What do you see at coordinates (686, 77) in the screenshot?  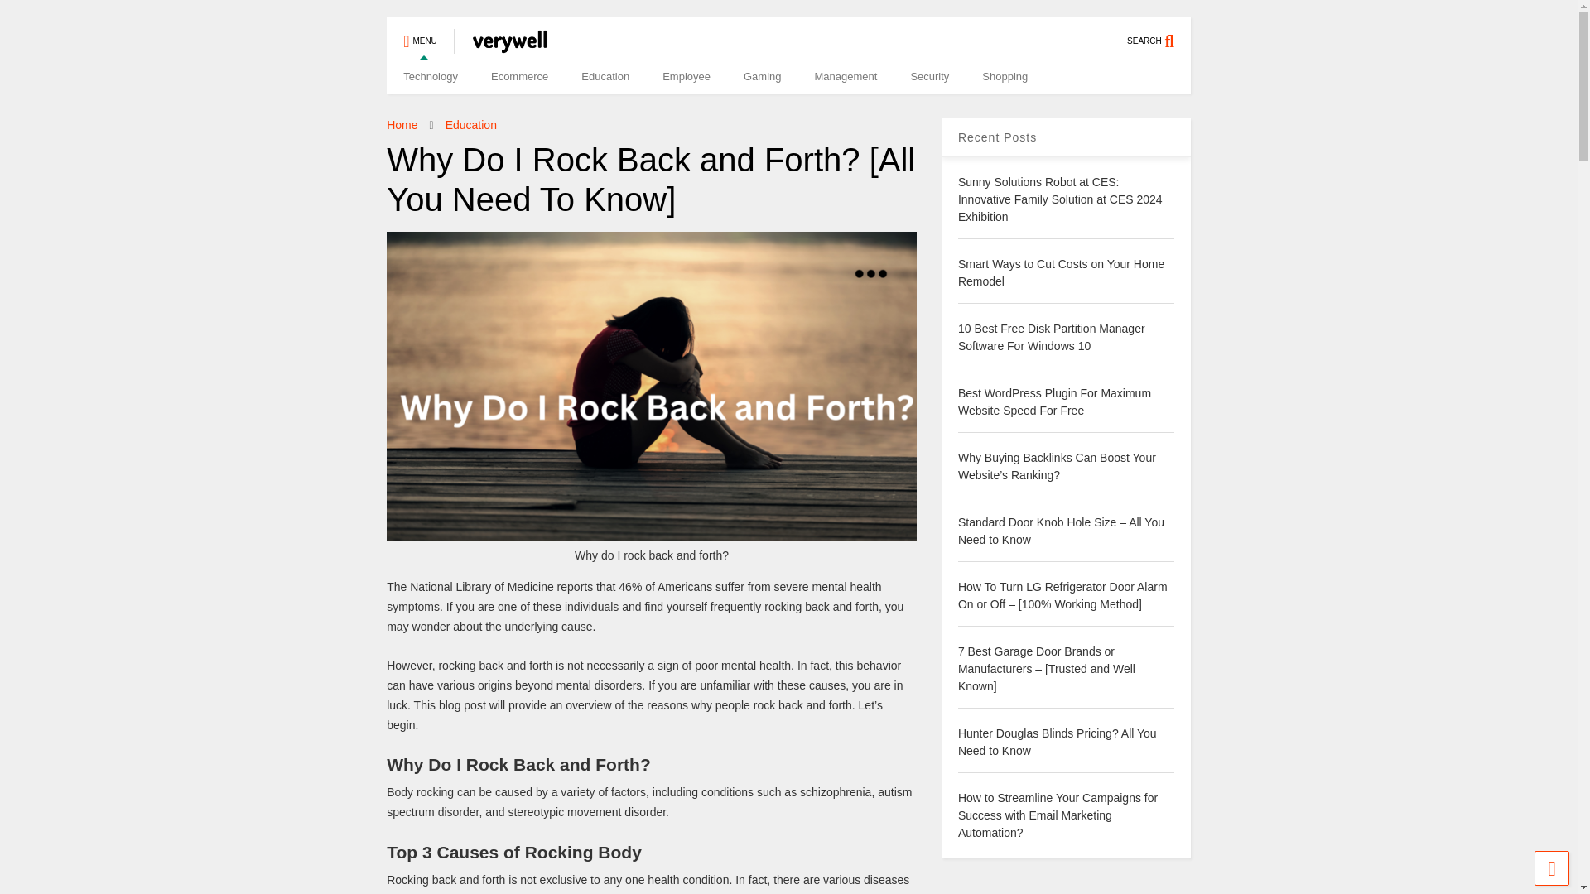 I see `Employee` at bounding box center [686, 77].